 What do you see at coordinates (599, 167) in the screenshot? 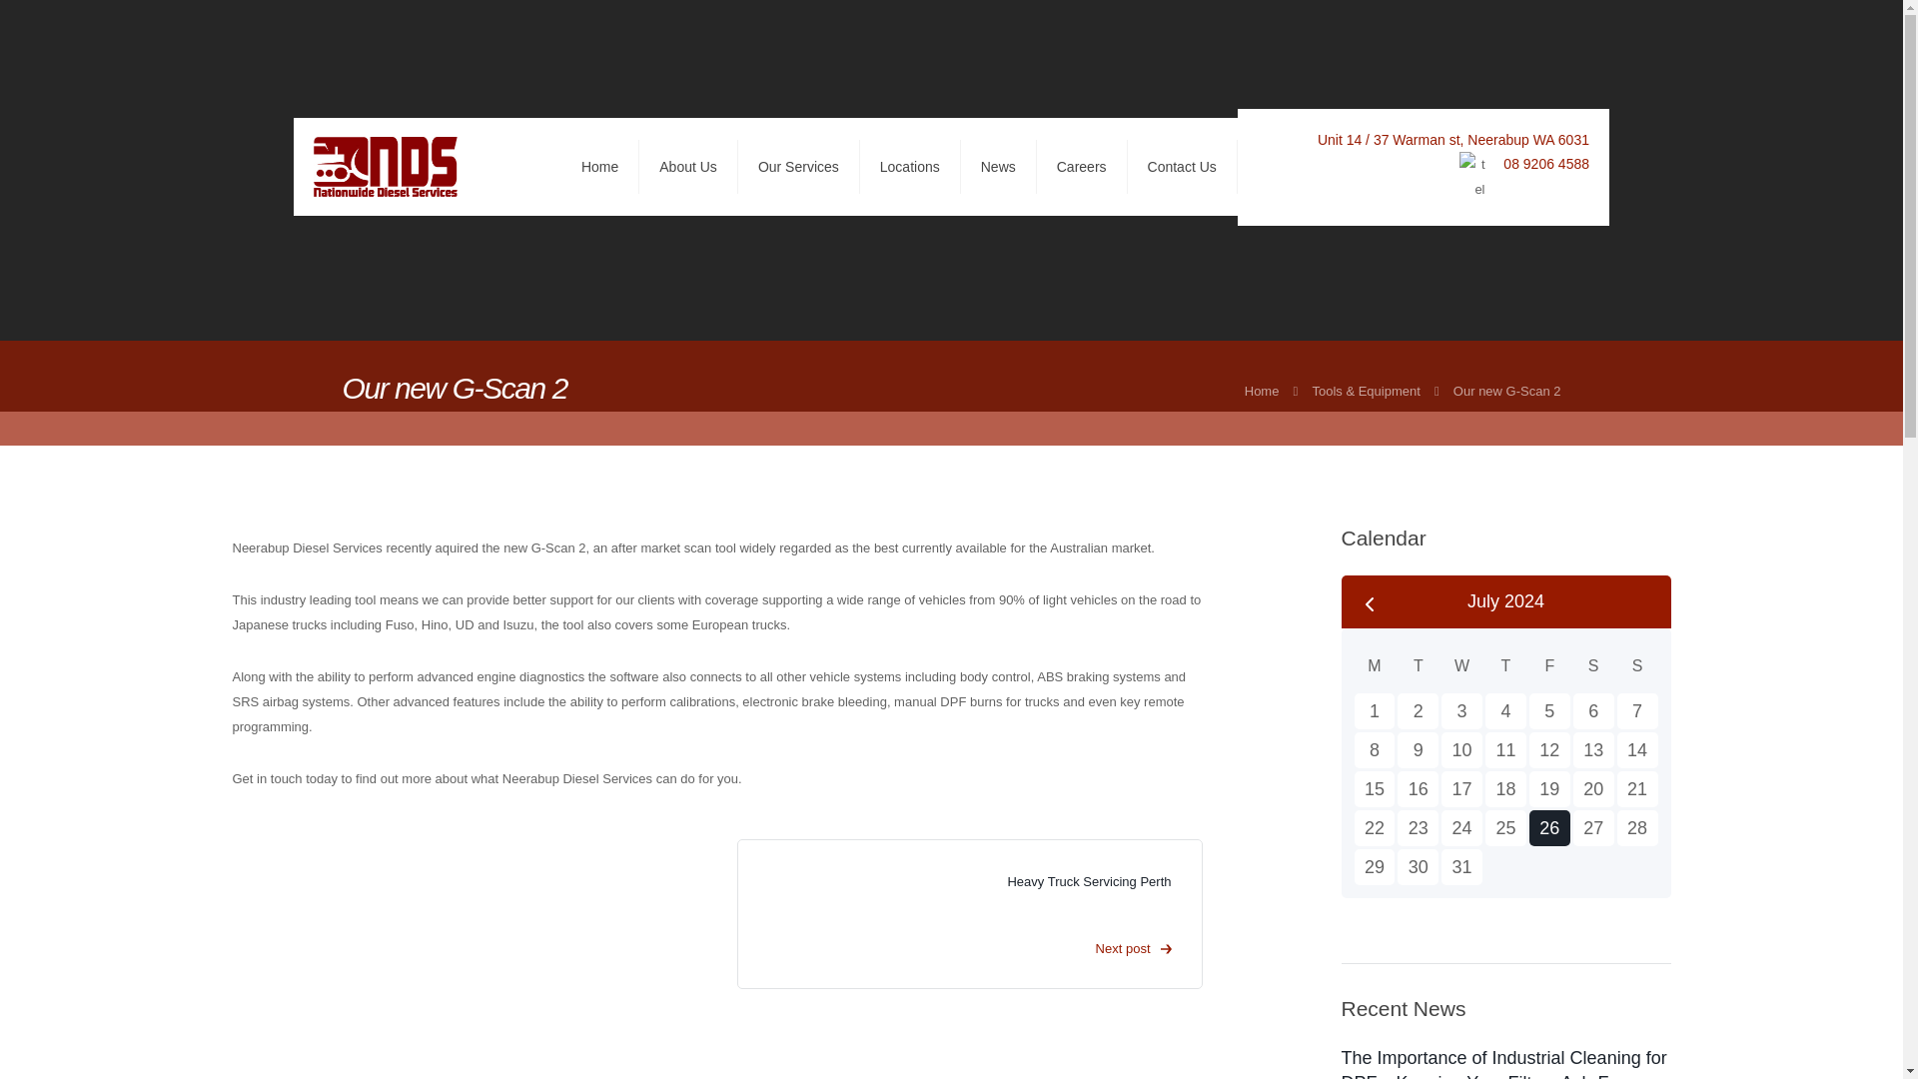
I see `Home` at bounding box center [599, 167].